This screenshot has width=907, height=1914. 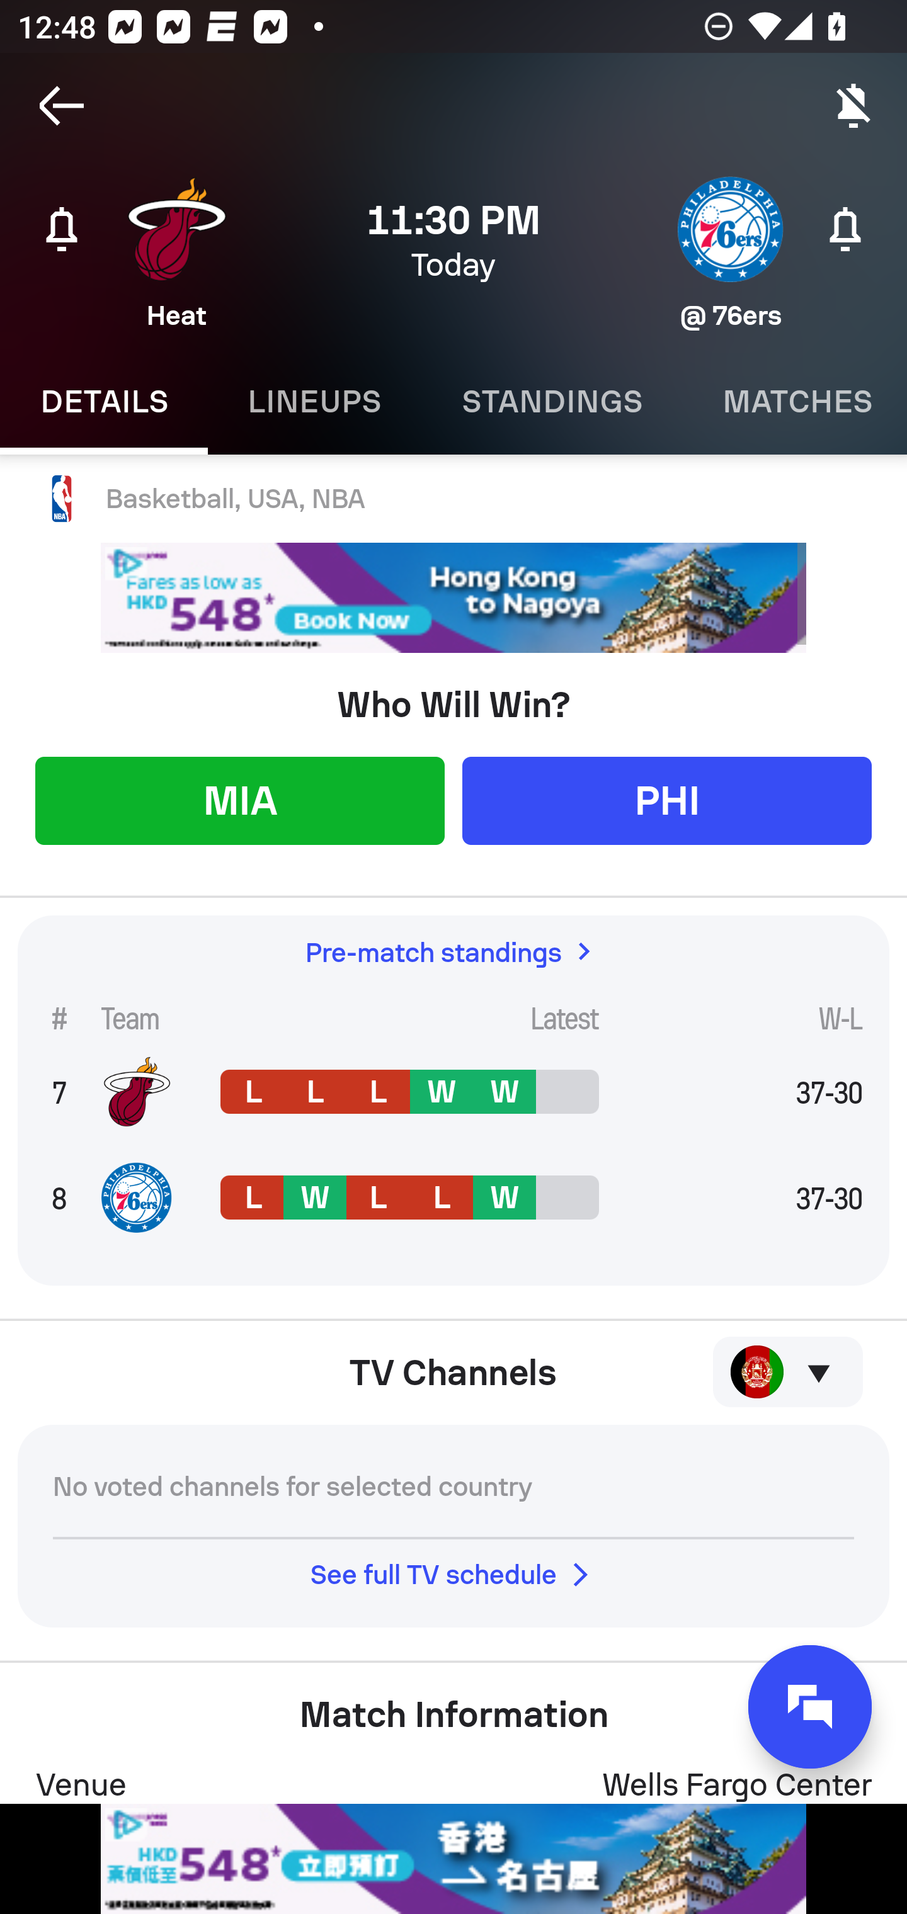 What do you see at coordinates (453, 598) in the screenshot?
I see `wi46309w_320x50` at bounding box center [453, 598].